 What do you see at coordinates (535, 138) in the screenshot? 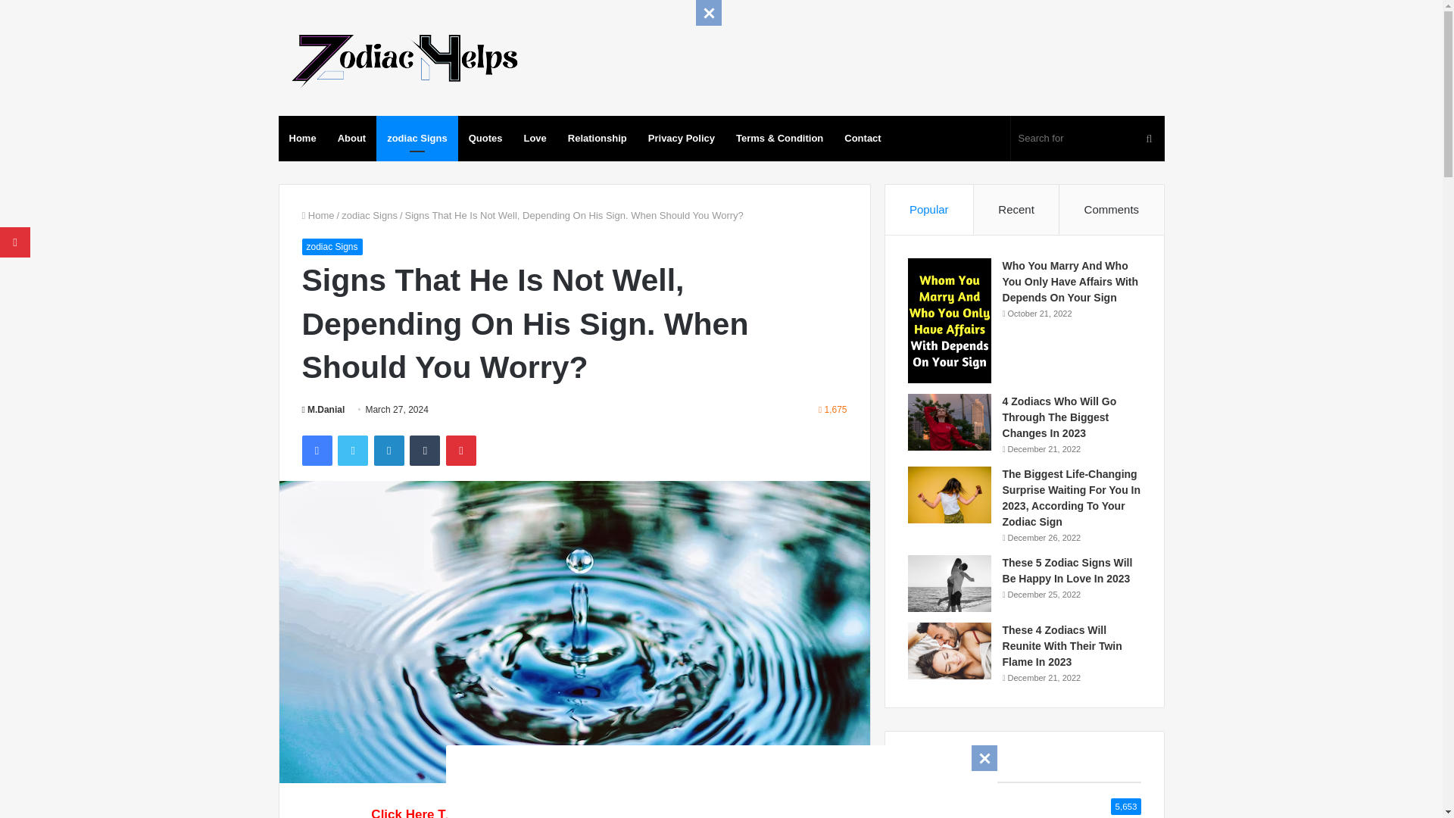
I see `Love` at bounding box center [535, 138].